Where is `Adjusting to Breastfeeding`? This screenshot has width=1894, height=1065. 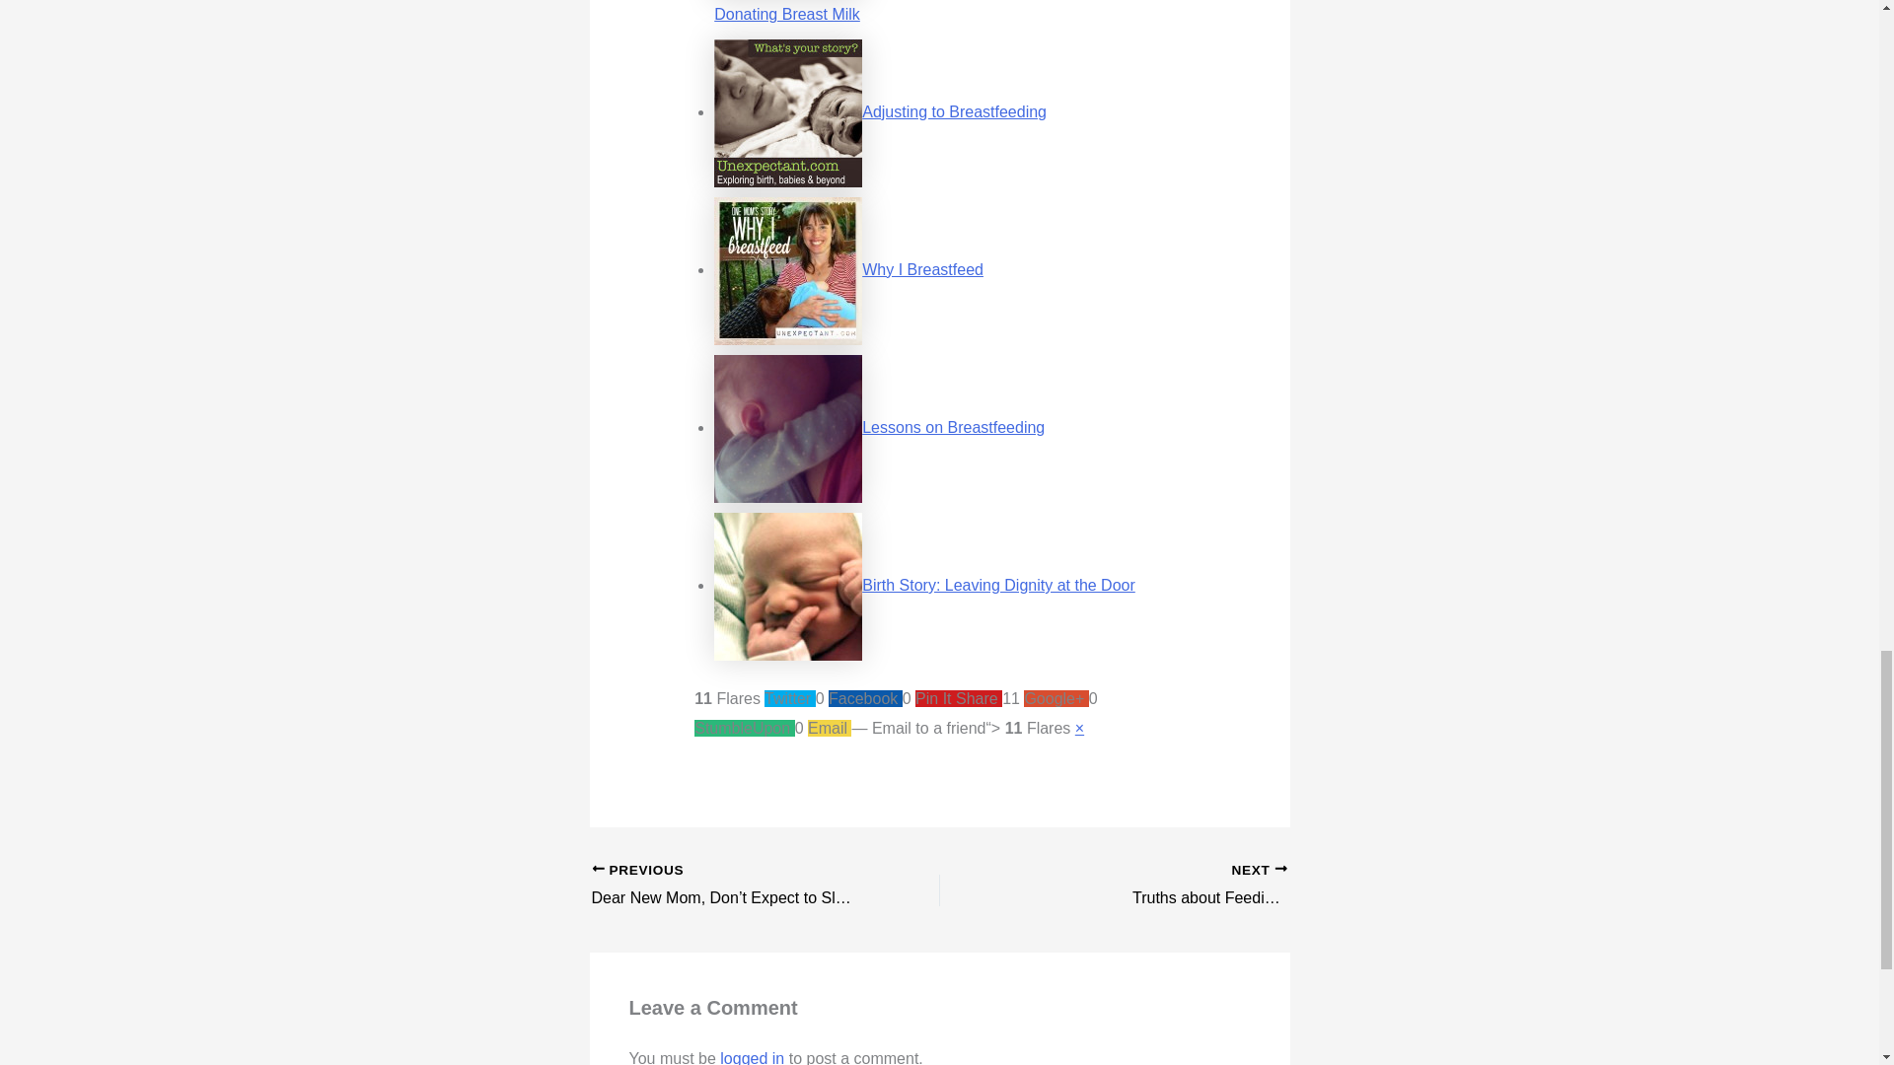 Adjusting to Breastfeeding is located at coordinates (954, 111).